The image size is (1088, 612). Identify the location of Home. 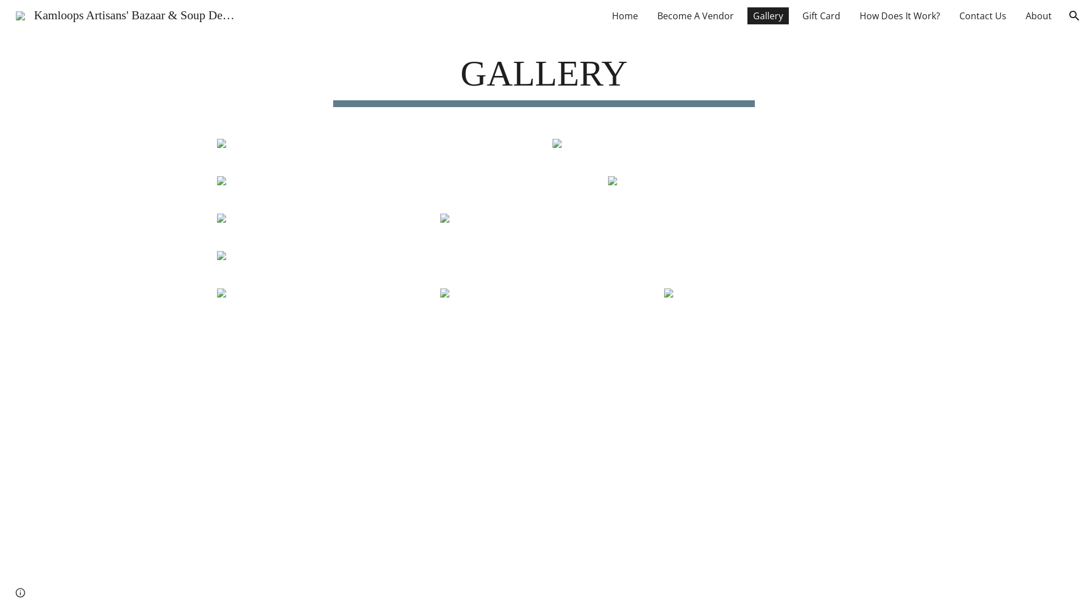
(625, 16).